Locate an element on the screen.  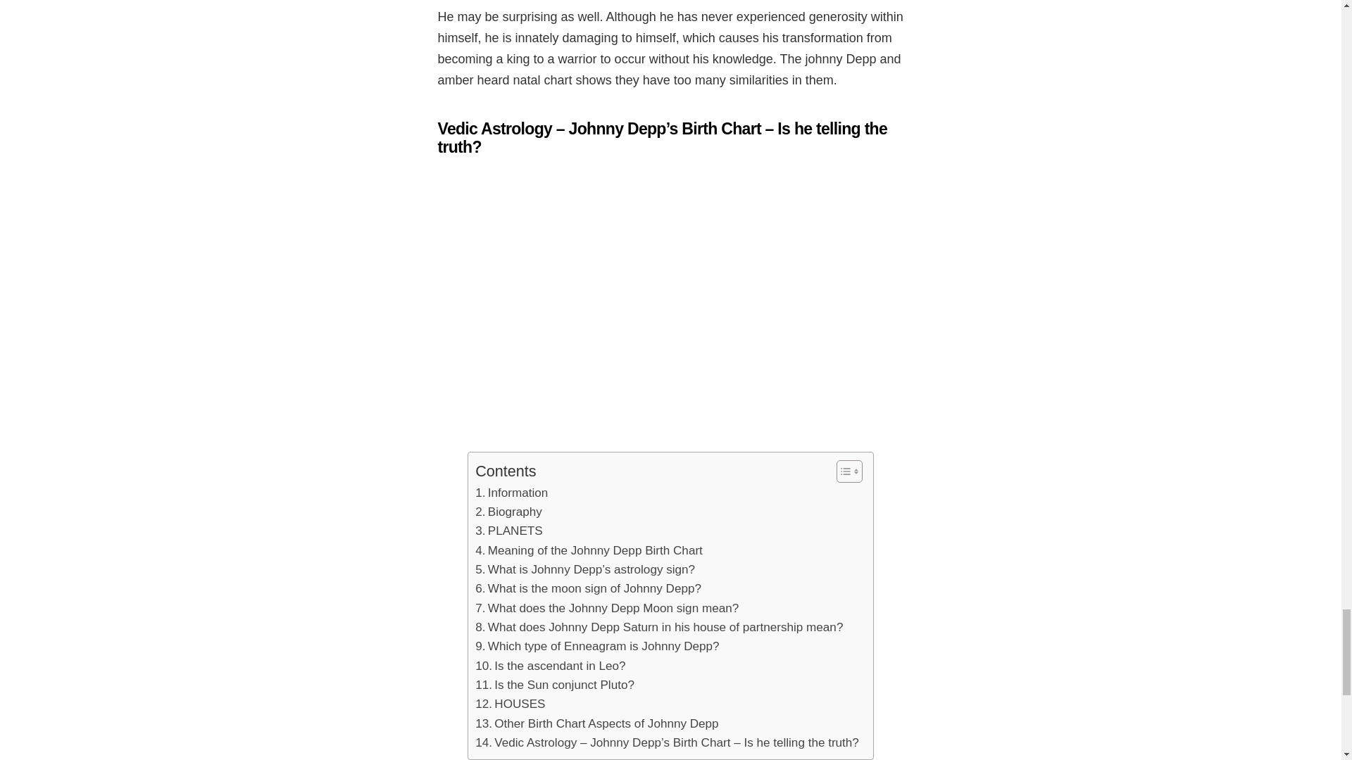
Meaning of the Johnny Depp Birth Chart is located at coordinates (589, 550).